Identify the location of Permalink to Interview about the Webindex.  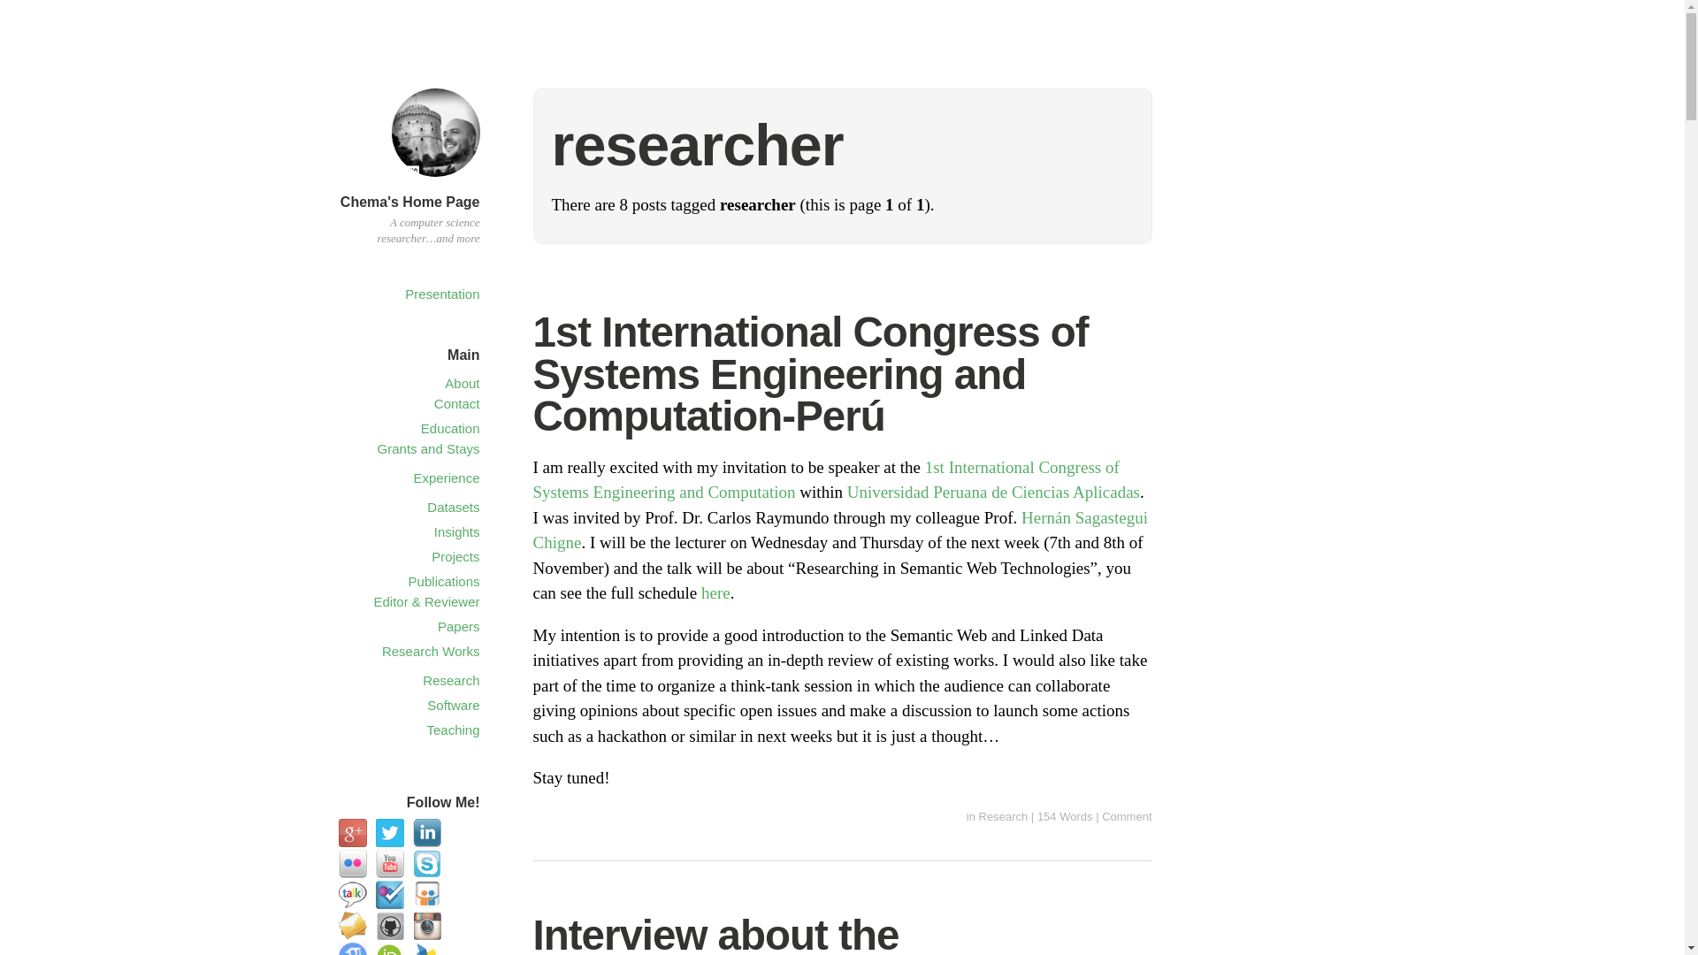
(715, 934).